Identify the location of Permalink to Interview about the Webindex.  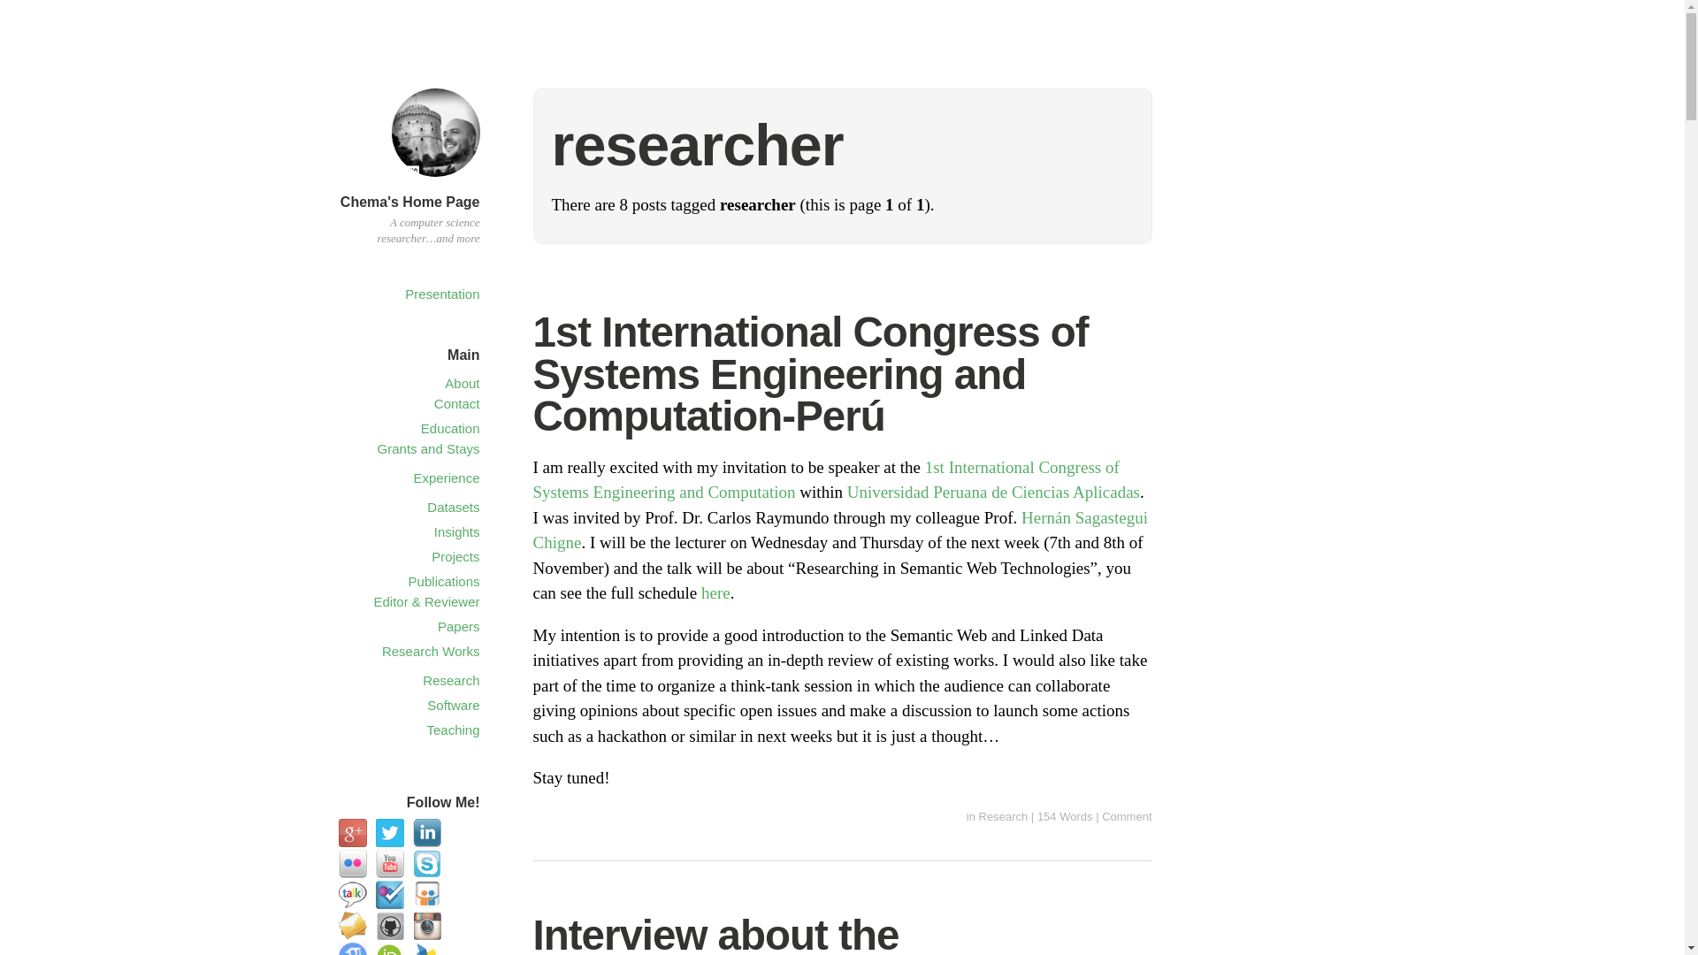
(715, 934).